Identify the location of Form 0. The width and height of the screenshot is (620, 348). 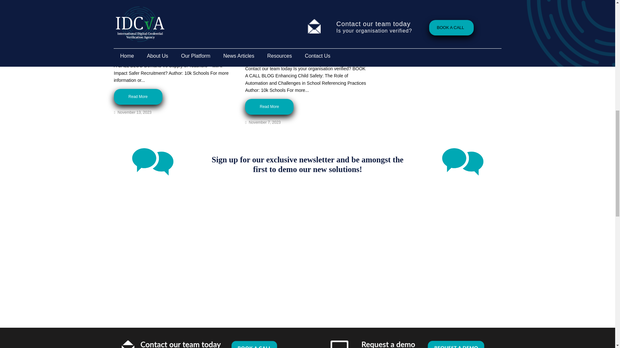
(307, 241).